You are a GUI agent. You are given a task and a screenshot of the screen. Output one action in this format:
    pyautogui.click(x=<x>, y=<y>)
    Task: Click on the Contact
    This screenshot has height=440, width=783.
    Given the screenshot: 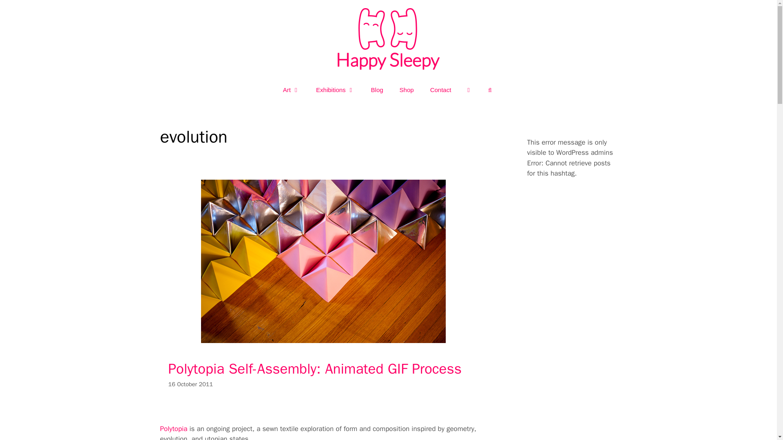 What is the action you would take?
    pyautogui.click(x=440, y=90)
    